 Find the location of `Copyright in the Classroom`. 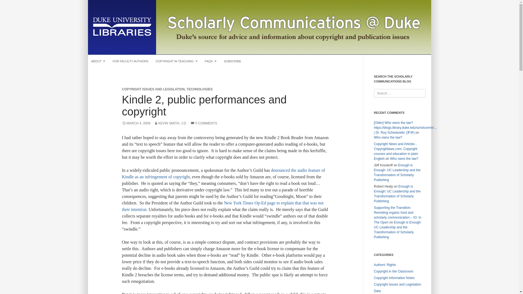

Copyright in the Classroom is located at coordinates (393, 271).